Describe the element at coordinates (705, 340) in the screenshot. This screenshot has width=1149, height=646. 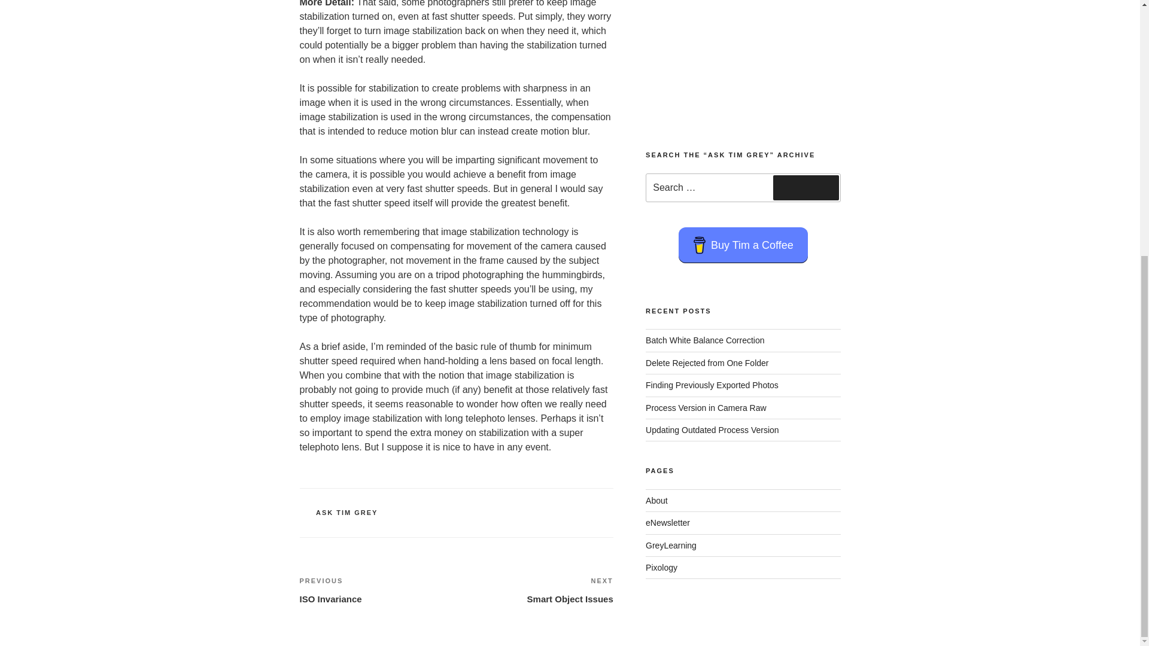
I see `Batch White Balance Correction` at that location.